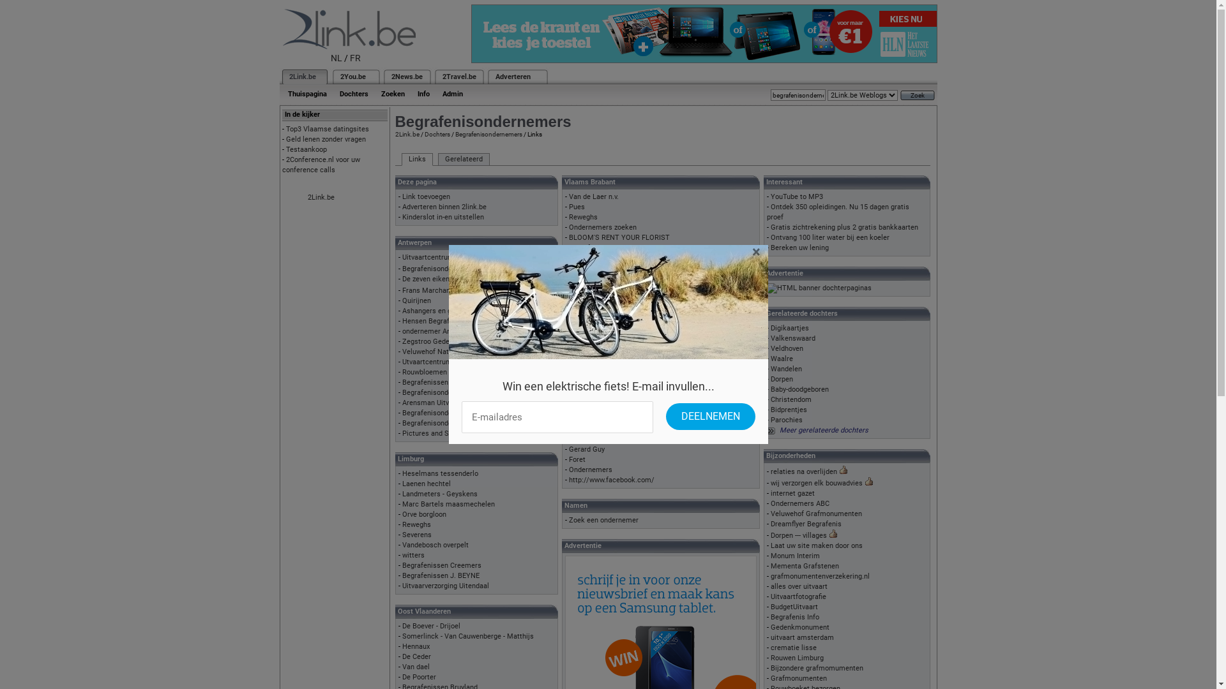  What do you see at coordinates (619, 237) in the screenshot?
I see `BLOOM'S RENT YOUR FLORIST` at bounding box center [619, 237].